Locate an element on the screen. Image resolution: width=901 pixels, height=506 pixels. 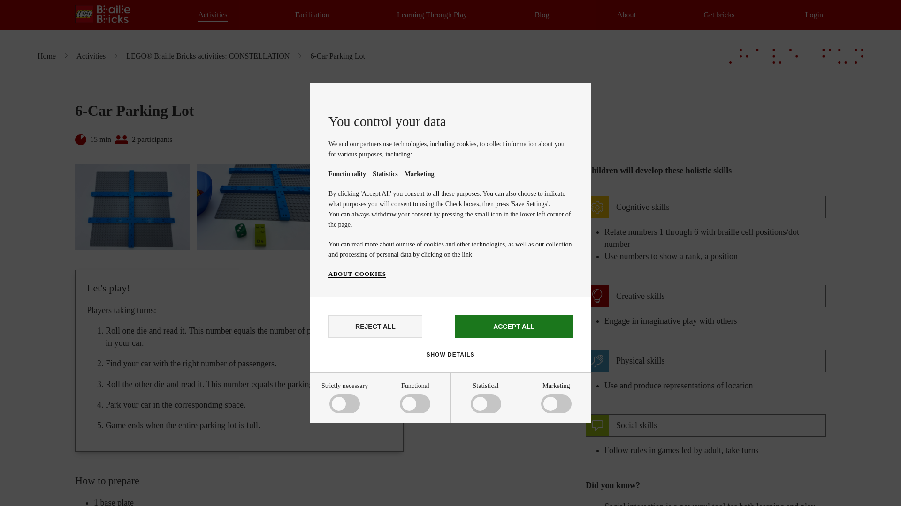
About is located at coordinates (626, 15).